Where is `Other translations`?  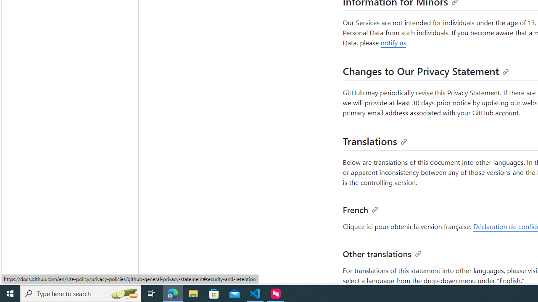 Other translations is located at coordinates (382, 253).